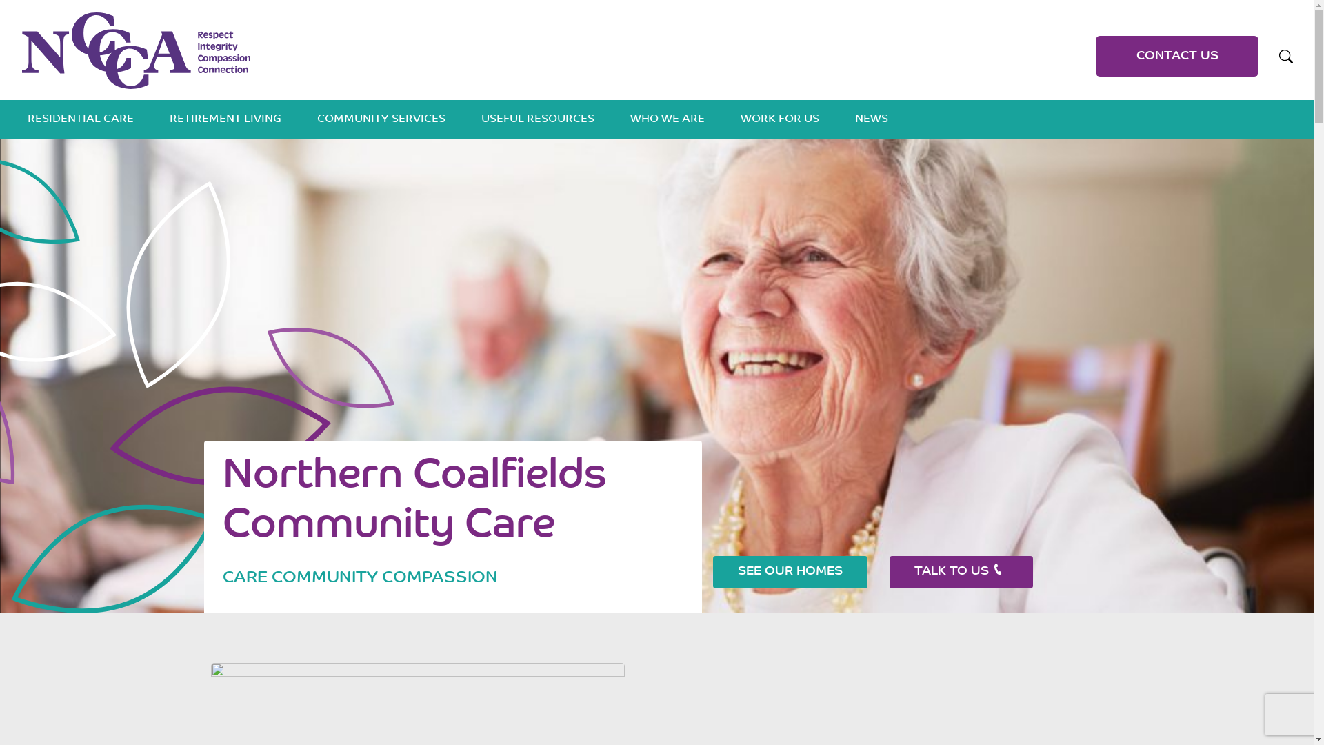 The height and width of the screenshot is (745, 1324). Describe the element at coordinates (1286, 57) in the screenshot. I see `OPEN SEARCH` at that location.